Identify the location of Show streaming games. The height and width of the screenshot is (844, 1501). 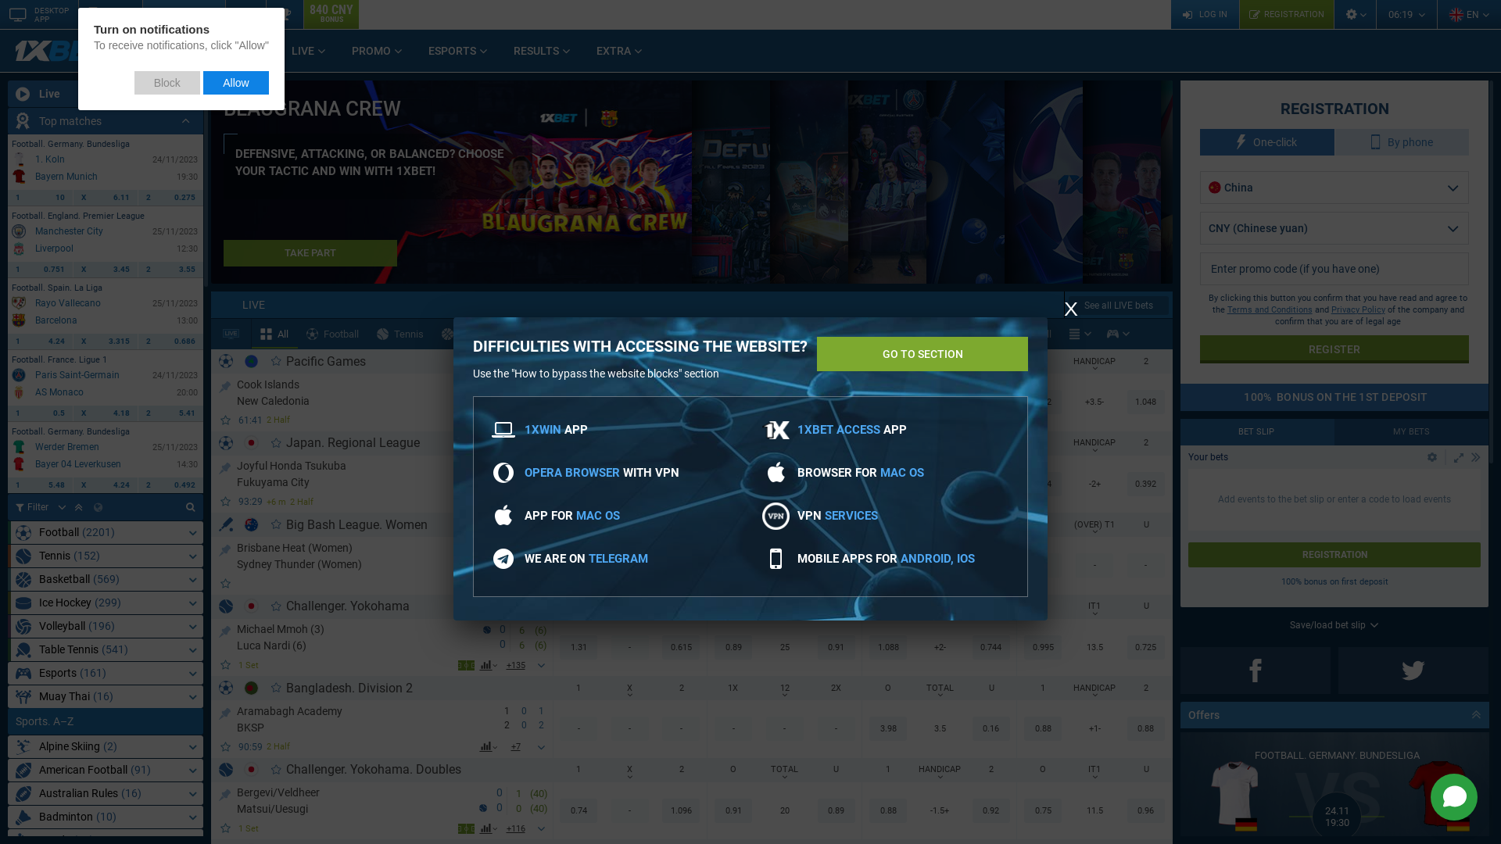
(231, 334).